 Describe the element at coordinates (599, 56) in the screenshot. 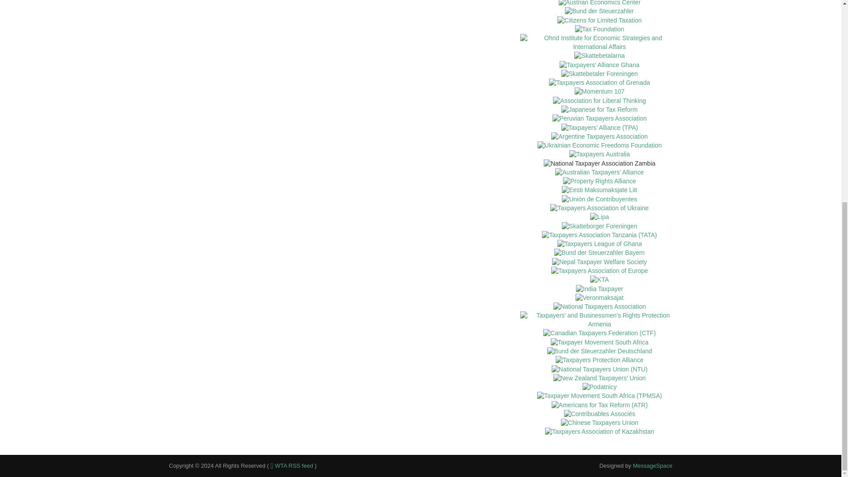

I see `Sweden` at that location.